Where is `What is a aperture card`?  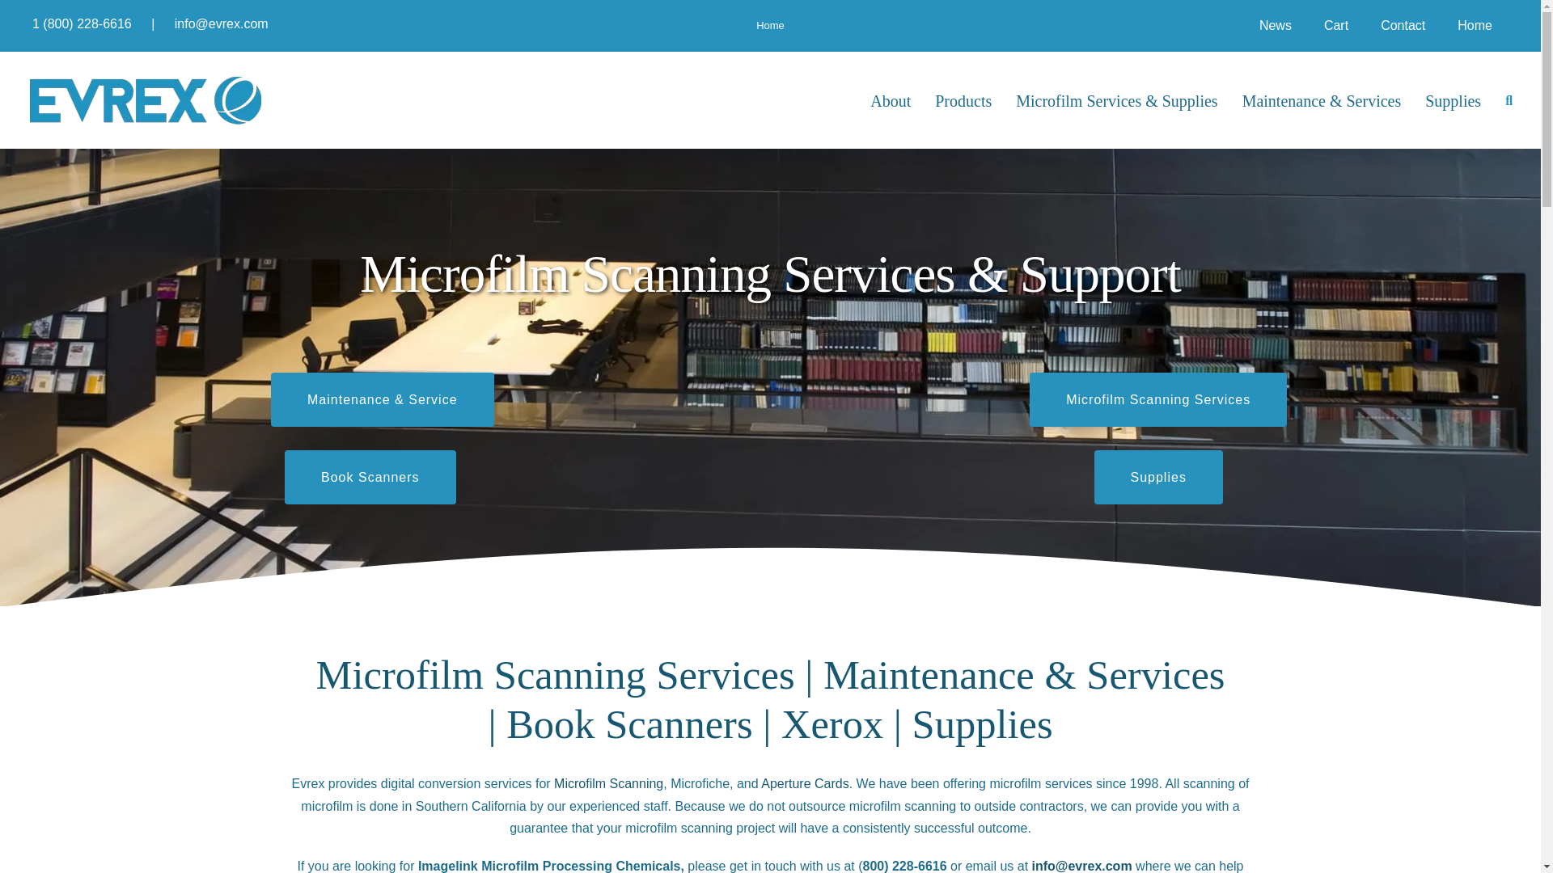
What is a aperture card is located at coordinates (805, 784).